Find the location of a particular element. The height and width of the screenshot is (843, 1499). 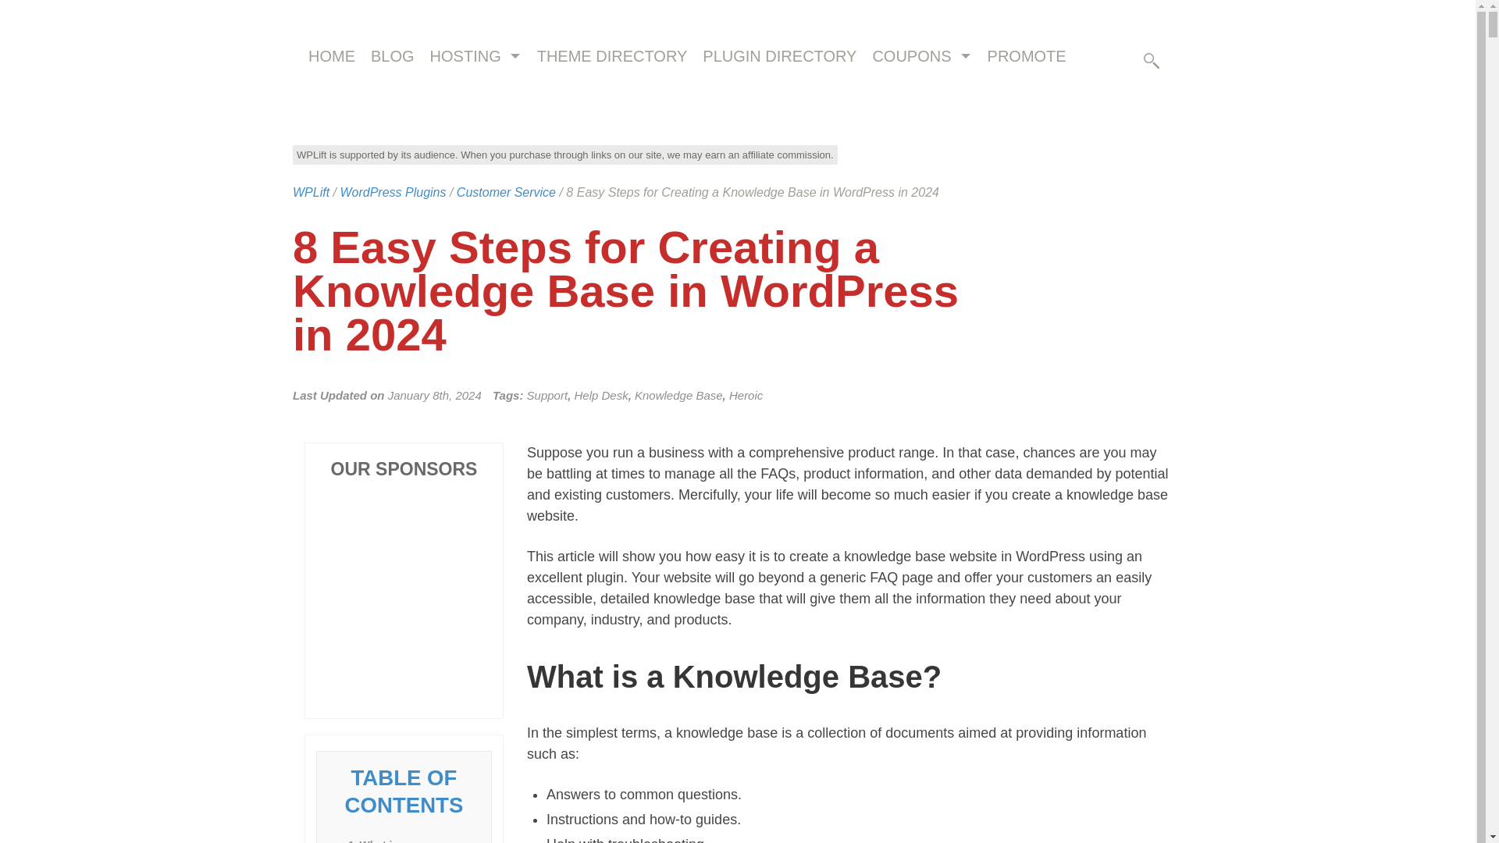

WPLift is located at coordinates (311, 192).